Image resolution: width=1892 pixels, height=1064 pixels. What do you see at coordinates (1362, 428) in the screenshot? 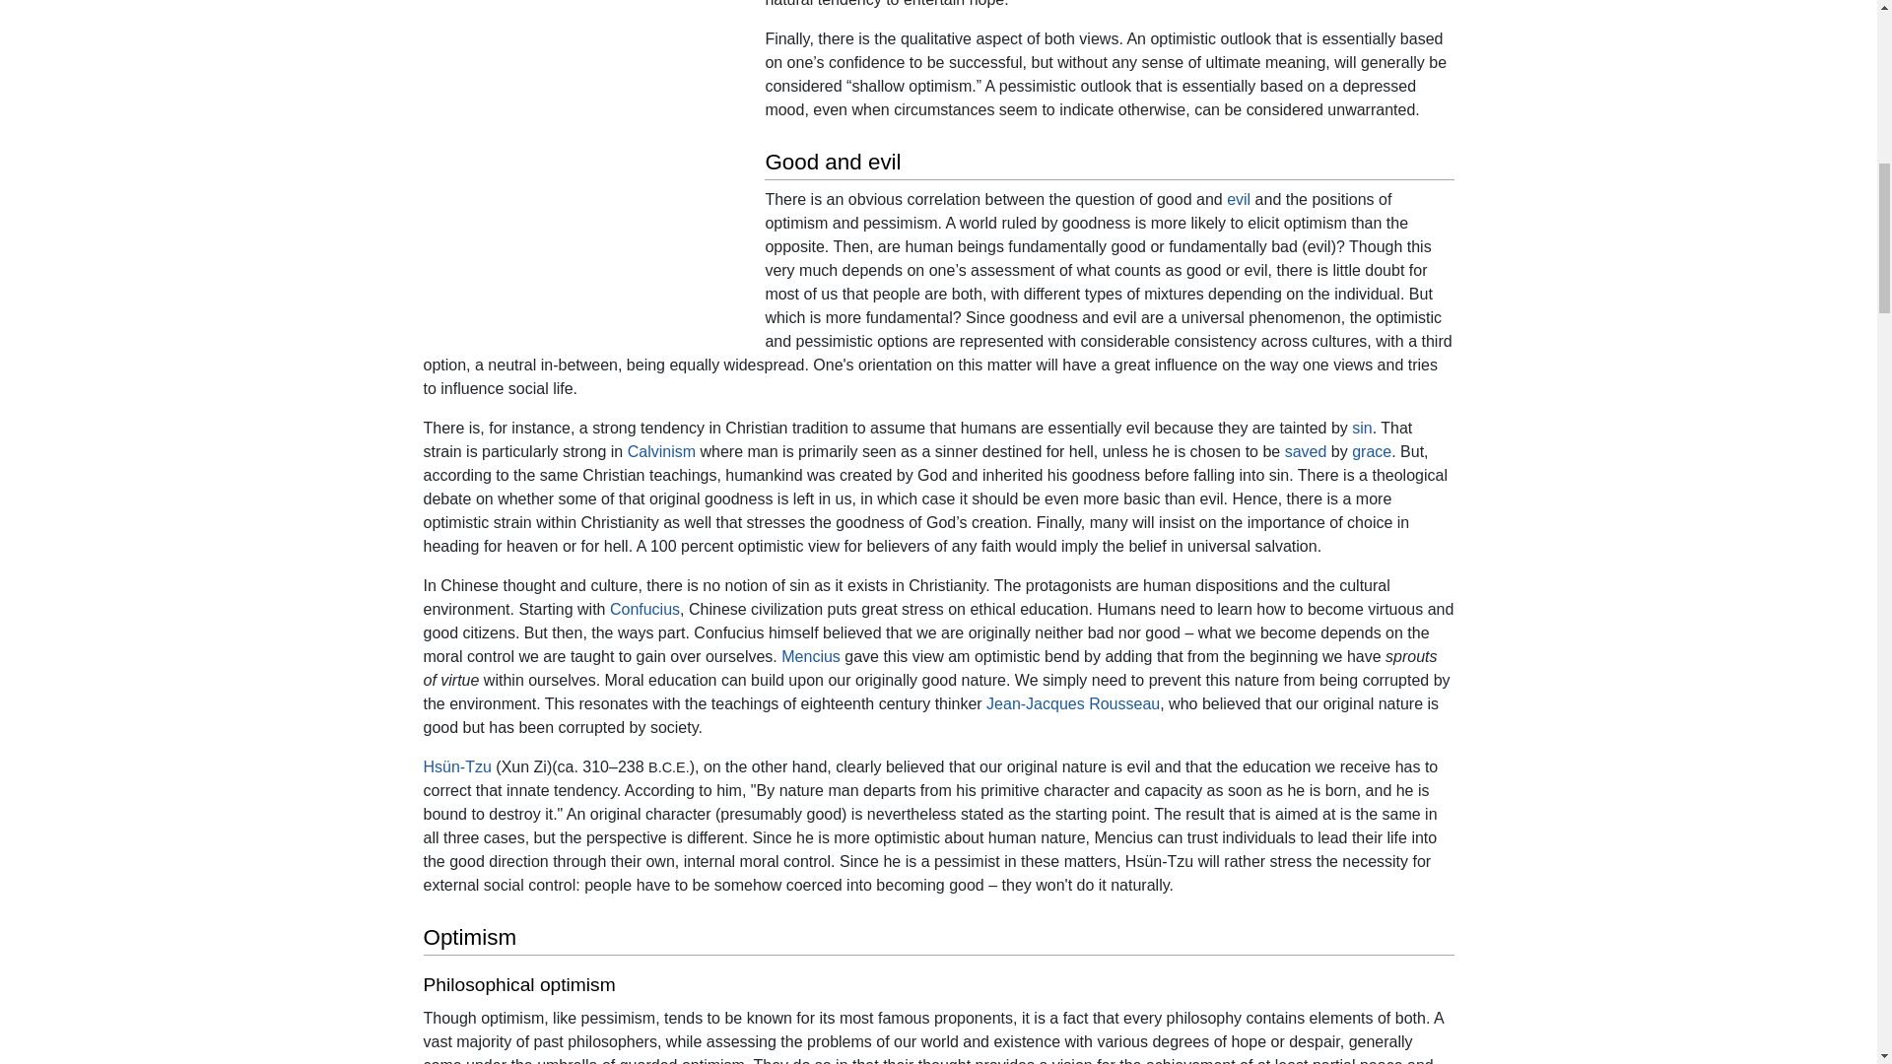
I see `sin` at bounding box center [1362, 428].